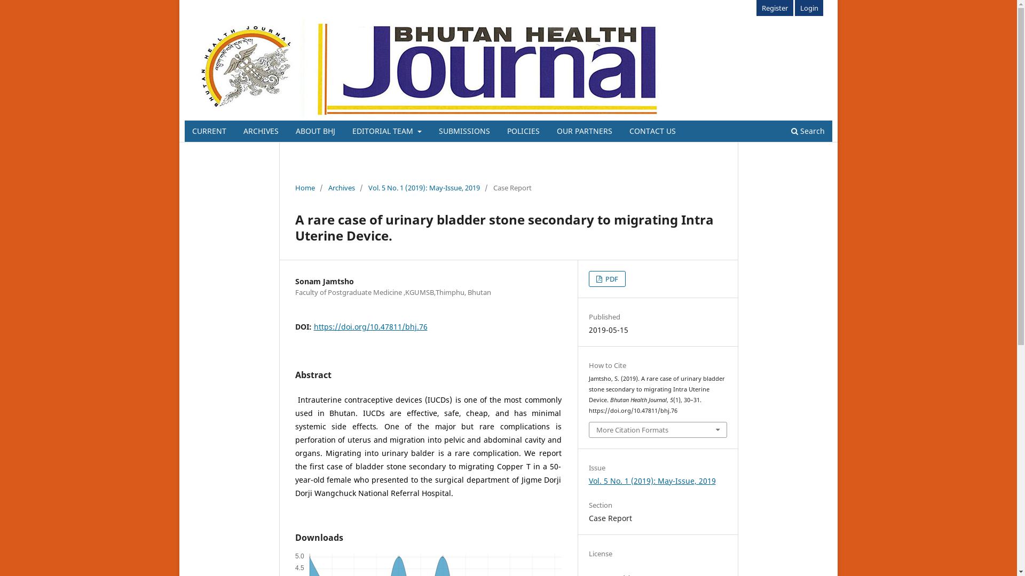 The height and width of the screenshot is (576, 1025). Describe the element at coordinates (608, 279) in the screenshot. I see `PDF` at that location.